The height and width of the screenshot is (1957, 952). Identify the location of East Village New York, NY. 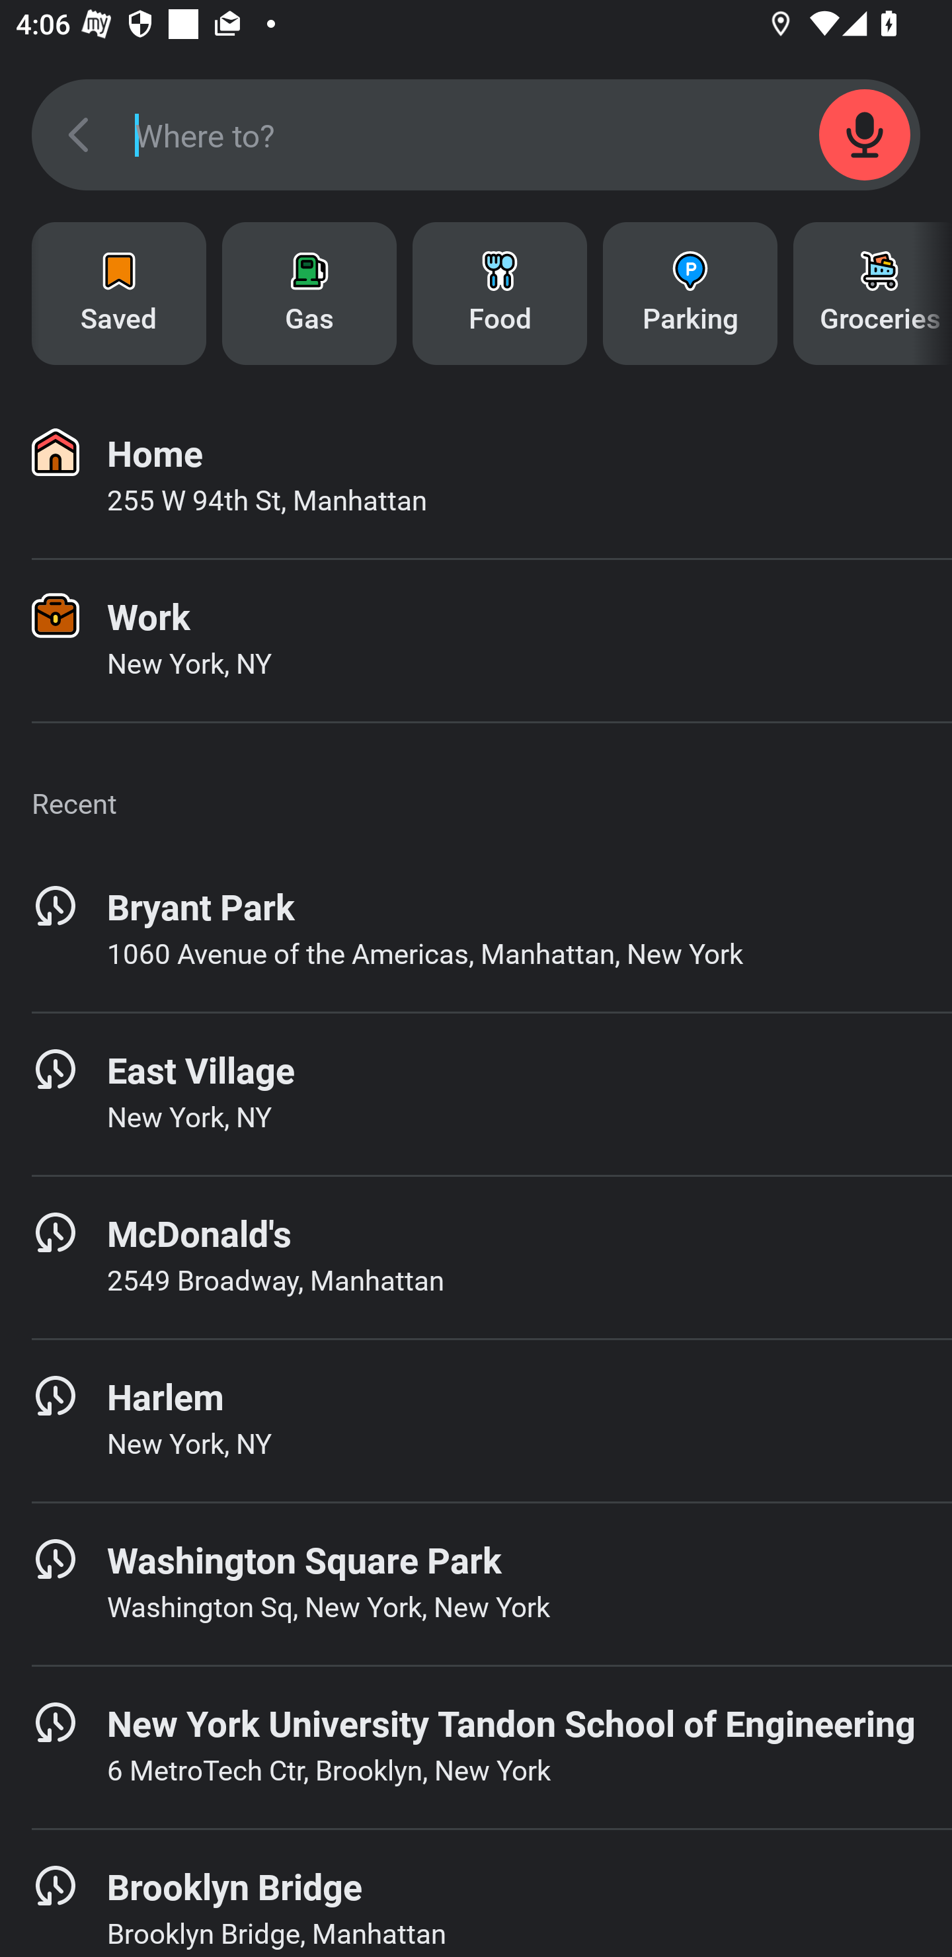
(476, 1094).